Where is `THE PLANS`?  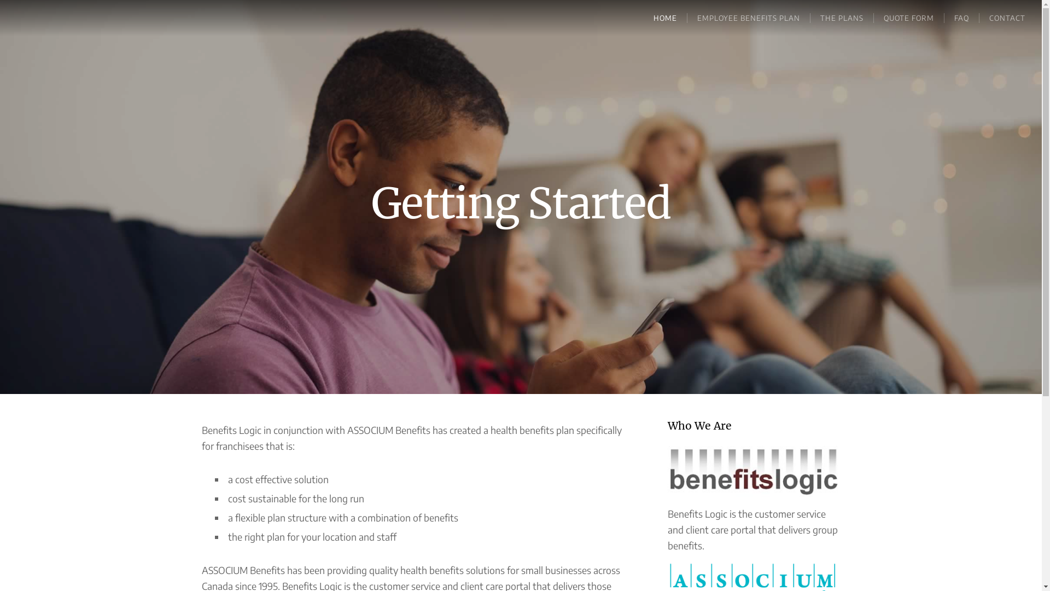 THE PLANS is located at coordinates (842, 18).